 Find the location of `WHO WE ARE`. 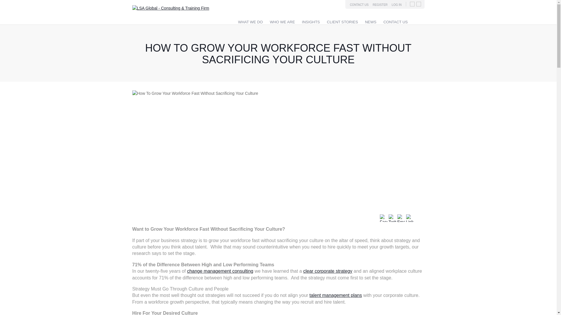

WHO WE ARE is located at coordinates (282, 22).